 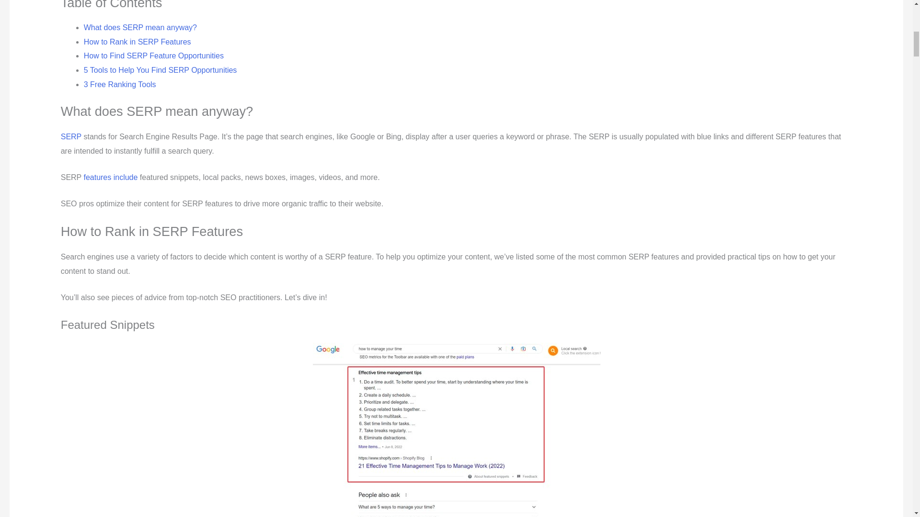 I want to click on SERP, so click(x=71, y=136).